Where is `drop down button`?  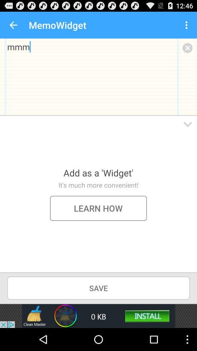 drop down button is located at coordinates (188, 124).